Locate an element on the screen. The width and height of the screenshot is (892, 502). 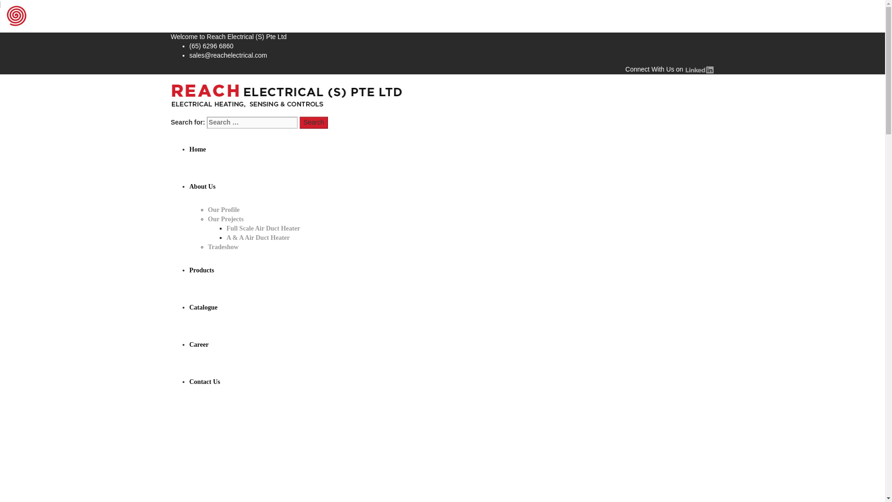
Ceramic Infrared Heaters is located at coordinates (274, 493).